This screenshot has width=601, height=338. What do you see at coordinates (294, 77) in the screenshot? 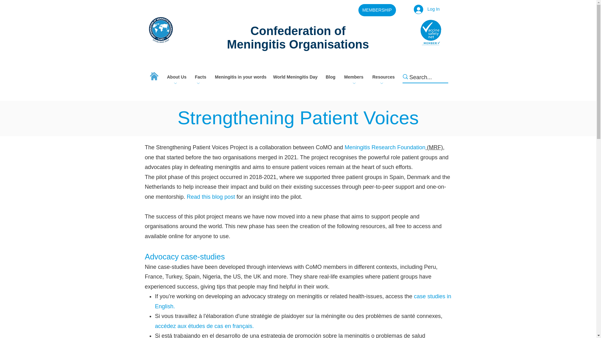
I see `World Meningitis Day` at bounding box center [294, 77].